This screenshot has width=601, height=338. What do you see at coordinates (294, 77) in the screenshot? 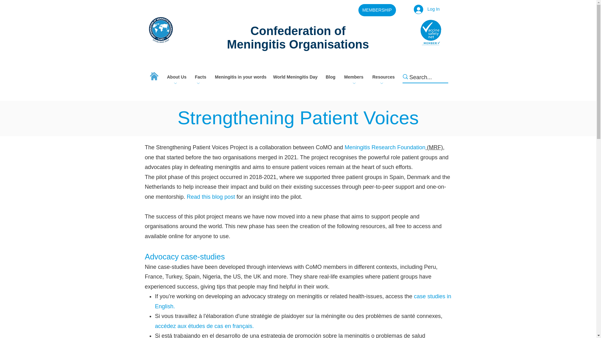
I see `World Meningitis Day` at bounding box center [294, 77].